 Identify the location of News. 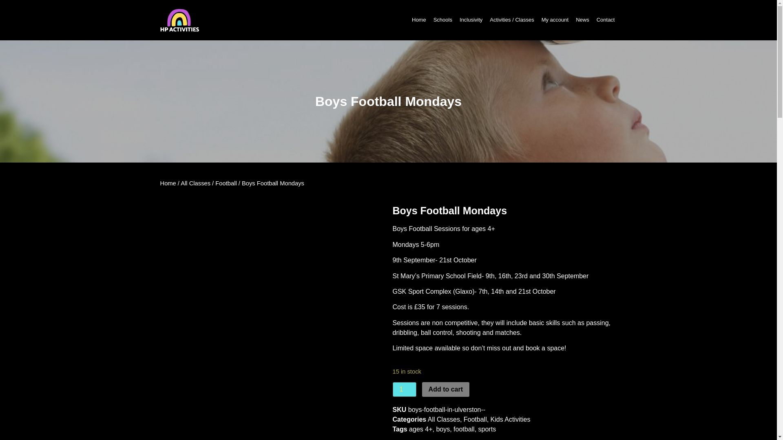
(582, 20).